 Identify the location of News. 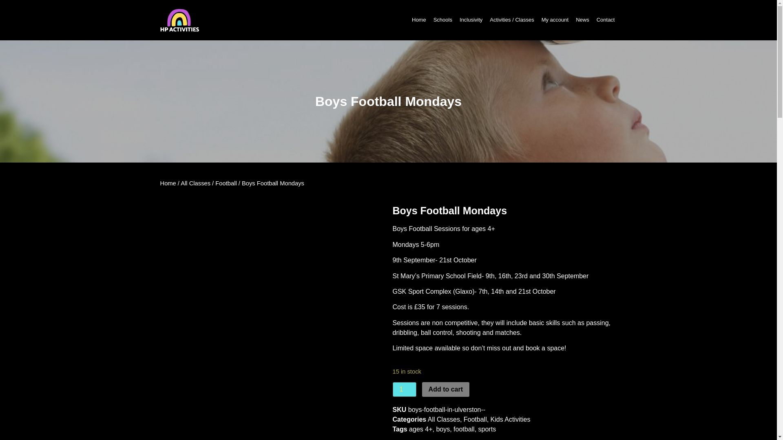
(582, 20).